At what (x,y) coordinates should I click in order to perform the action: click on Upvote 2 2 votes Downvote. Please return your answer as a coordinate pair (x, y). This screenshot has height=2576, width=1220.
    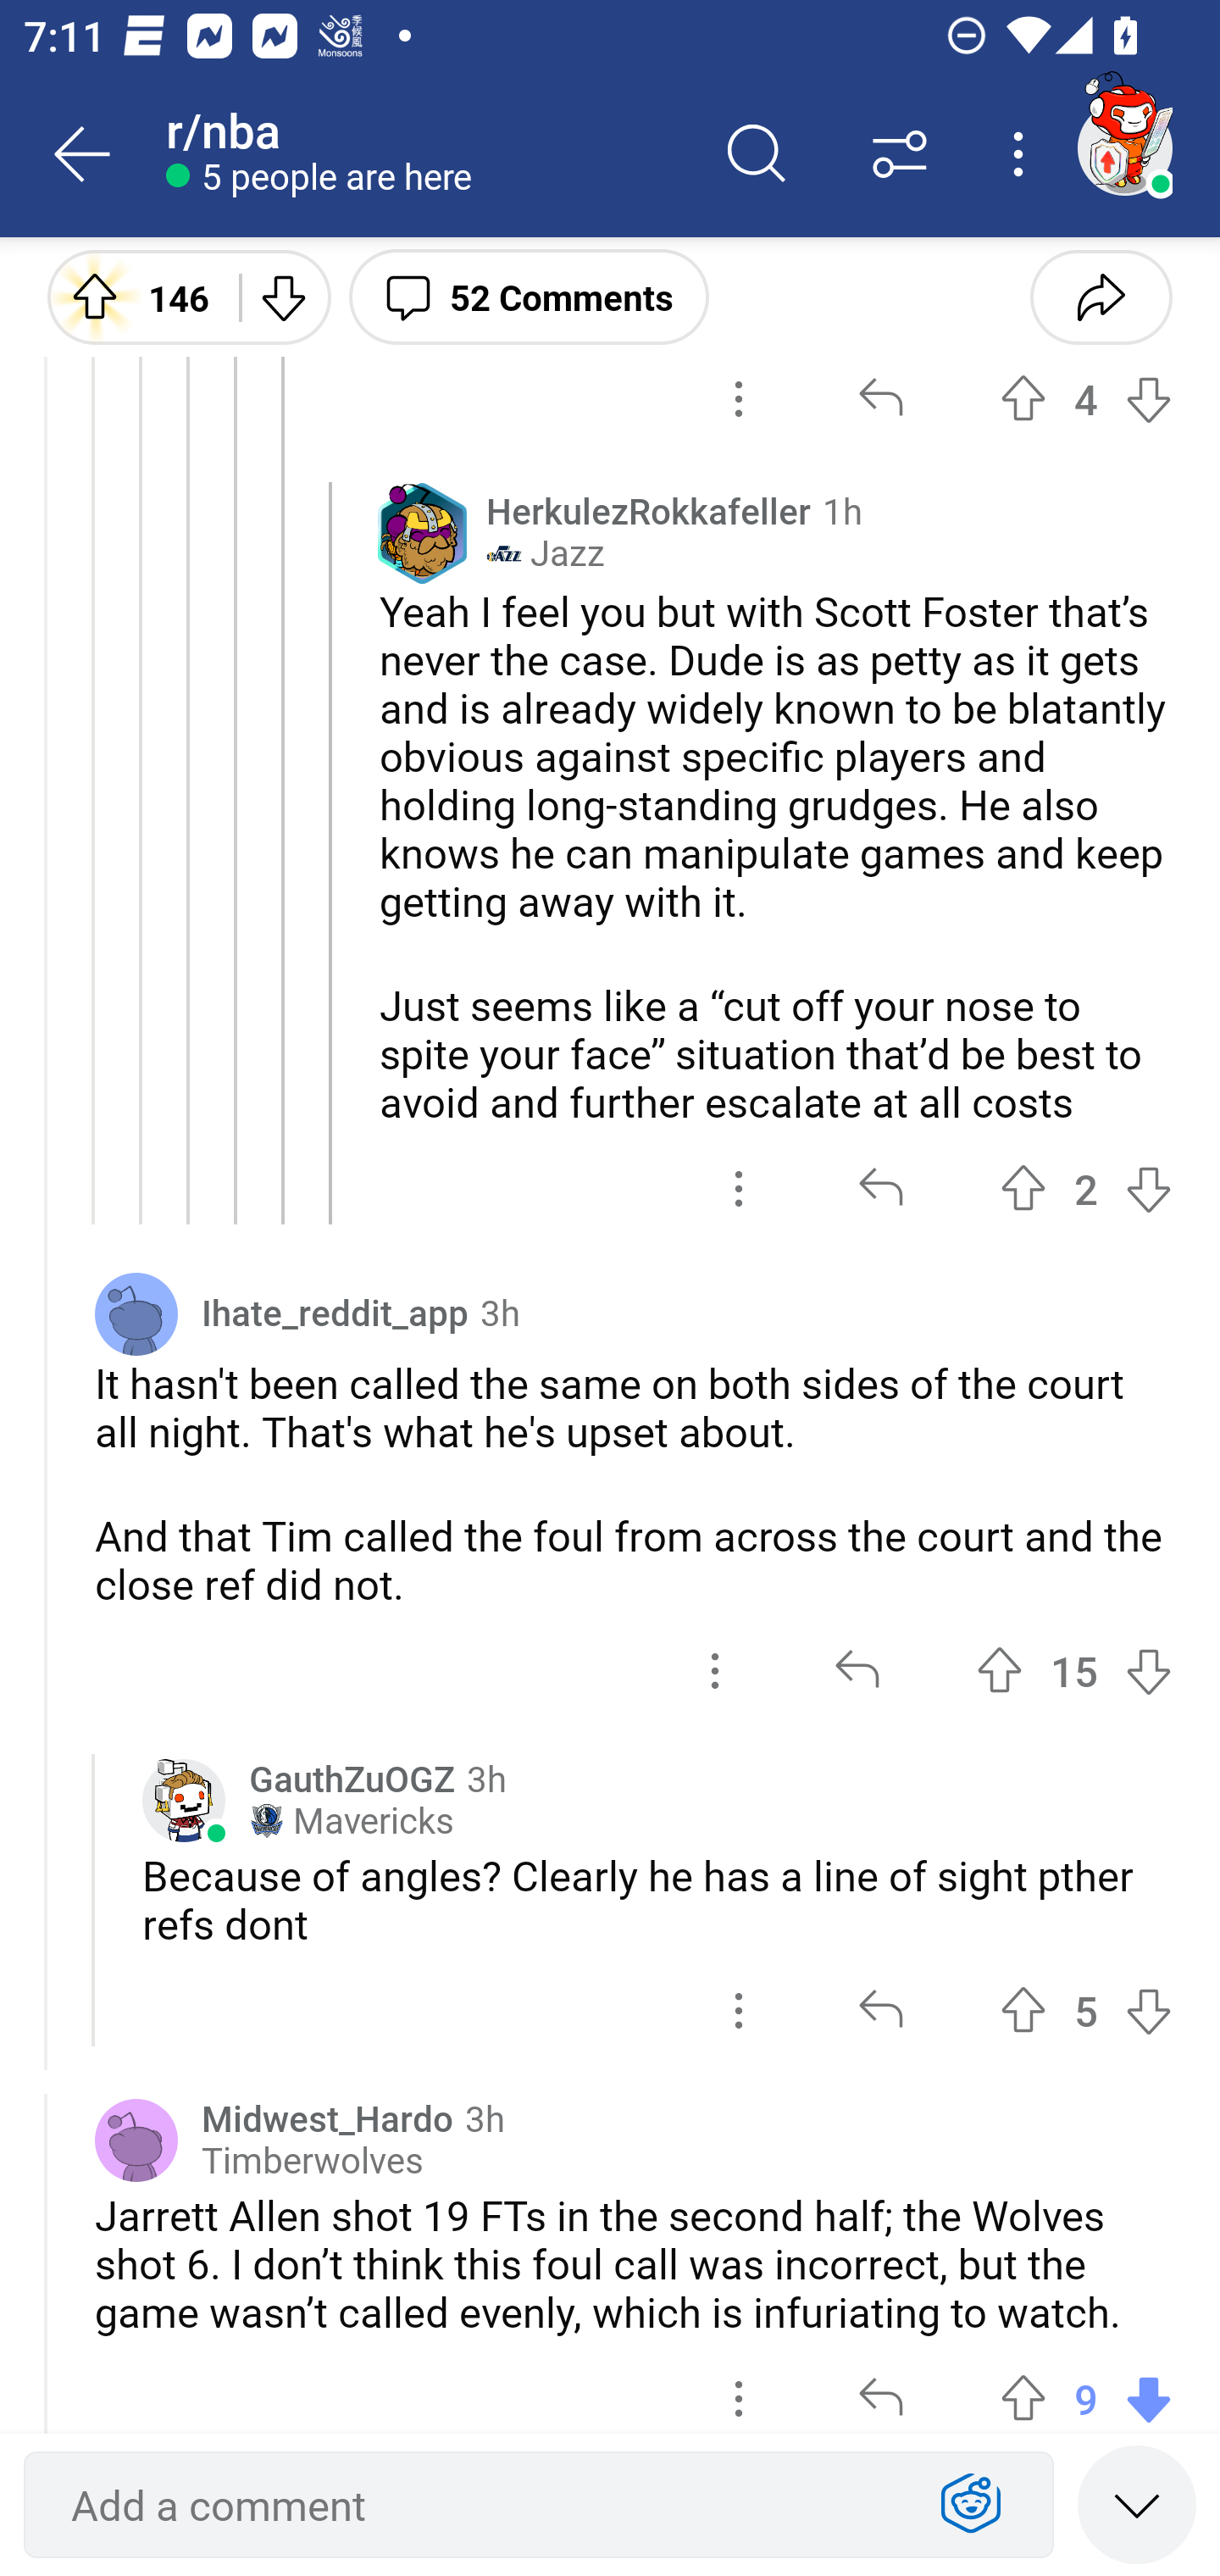
    Looking at the image, I should click on (1086, 1188).